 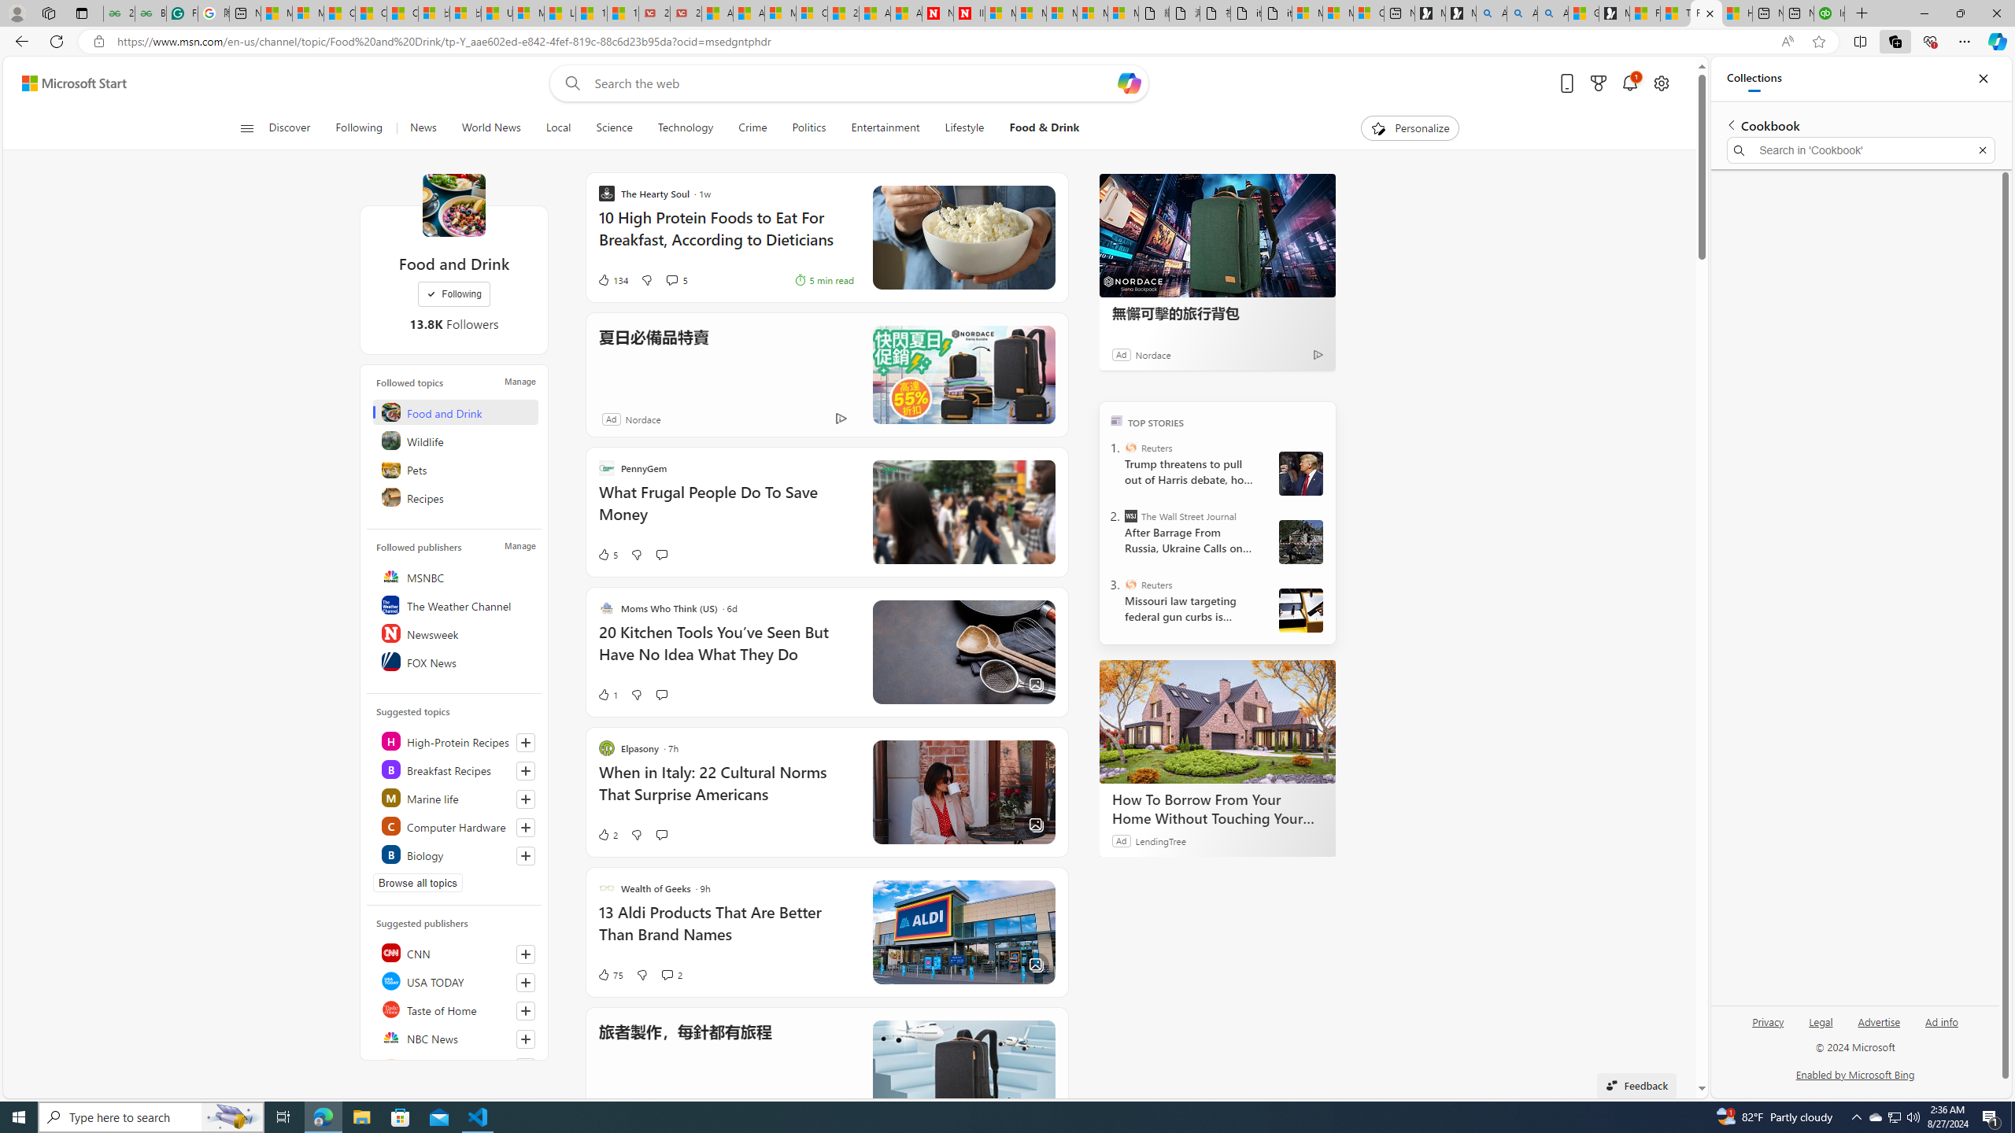 I want to click on Close, so click(x=1984, y=79).